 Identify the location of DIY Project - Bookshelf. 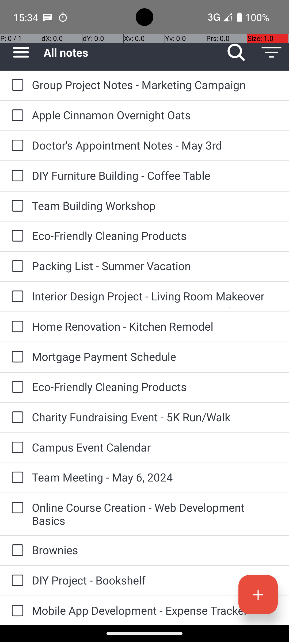
(155, 580).